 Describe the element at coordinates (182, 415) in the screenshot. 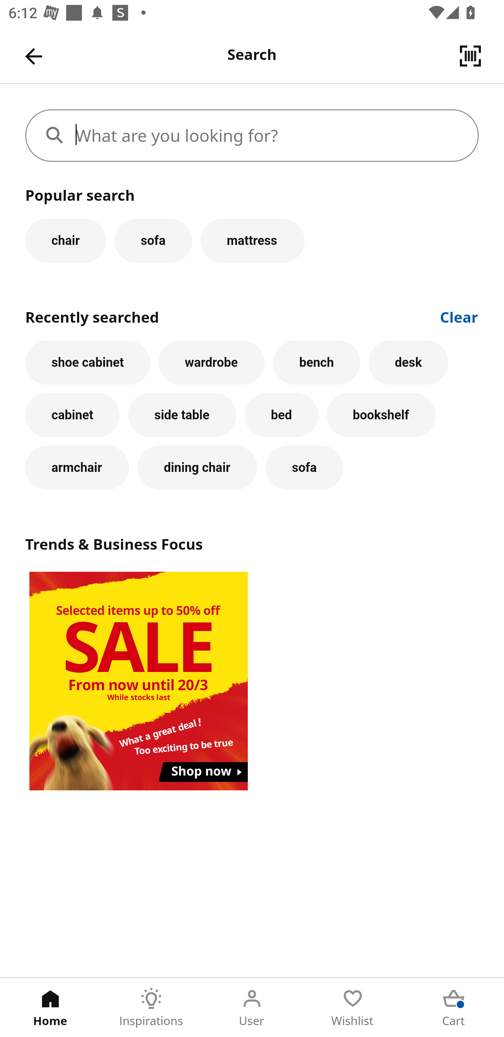

I see `side table` at that location.